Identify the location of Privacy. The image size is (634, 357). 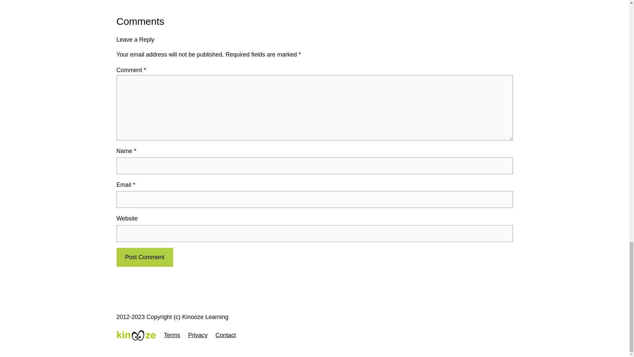
(198, 335).